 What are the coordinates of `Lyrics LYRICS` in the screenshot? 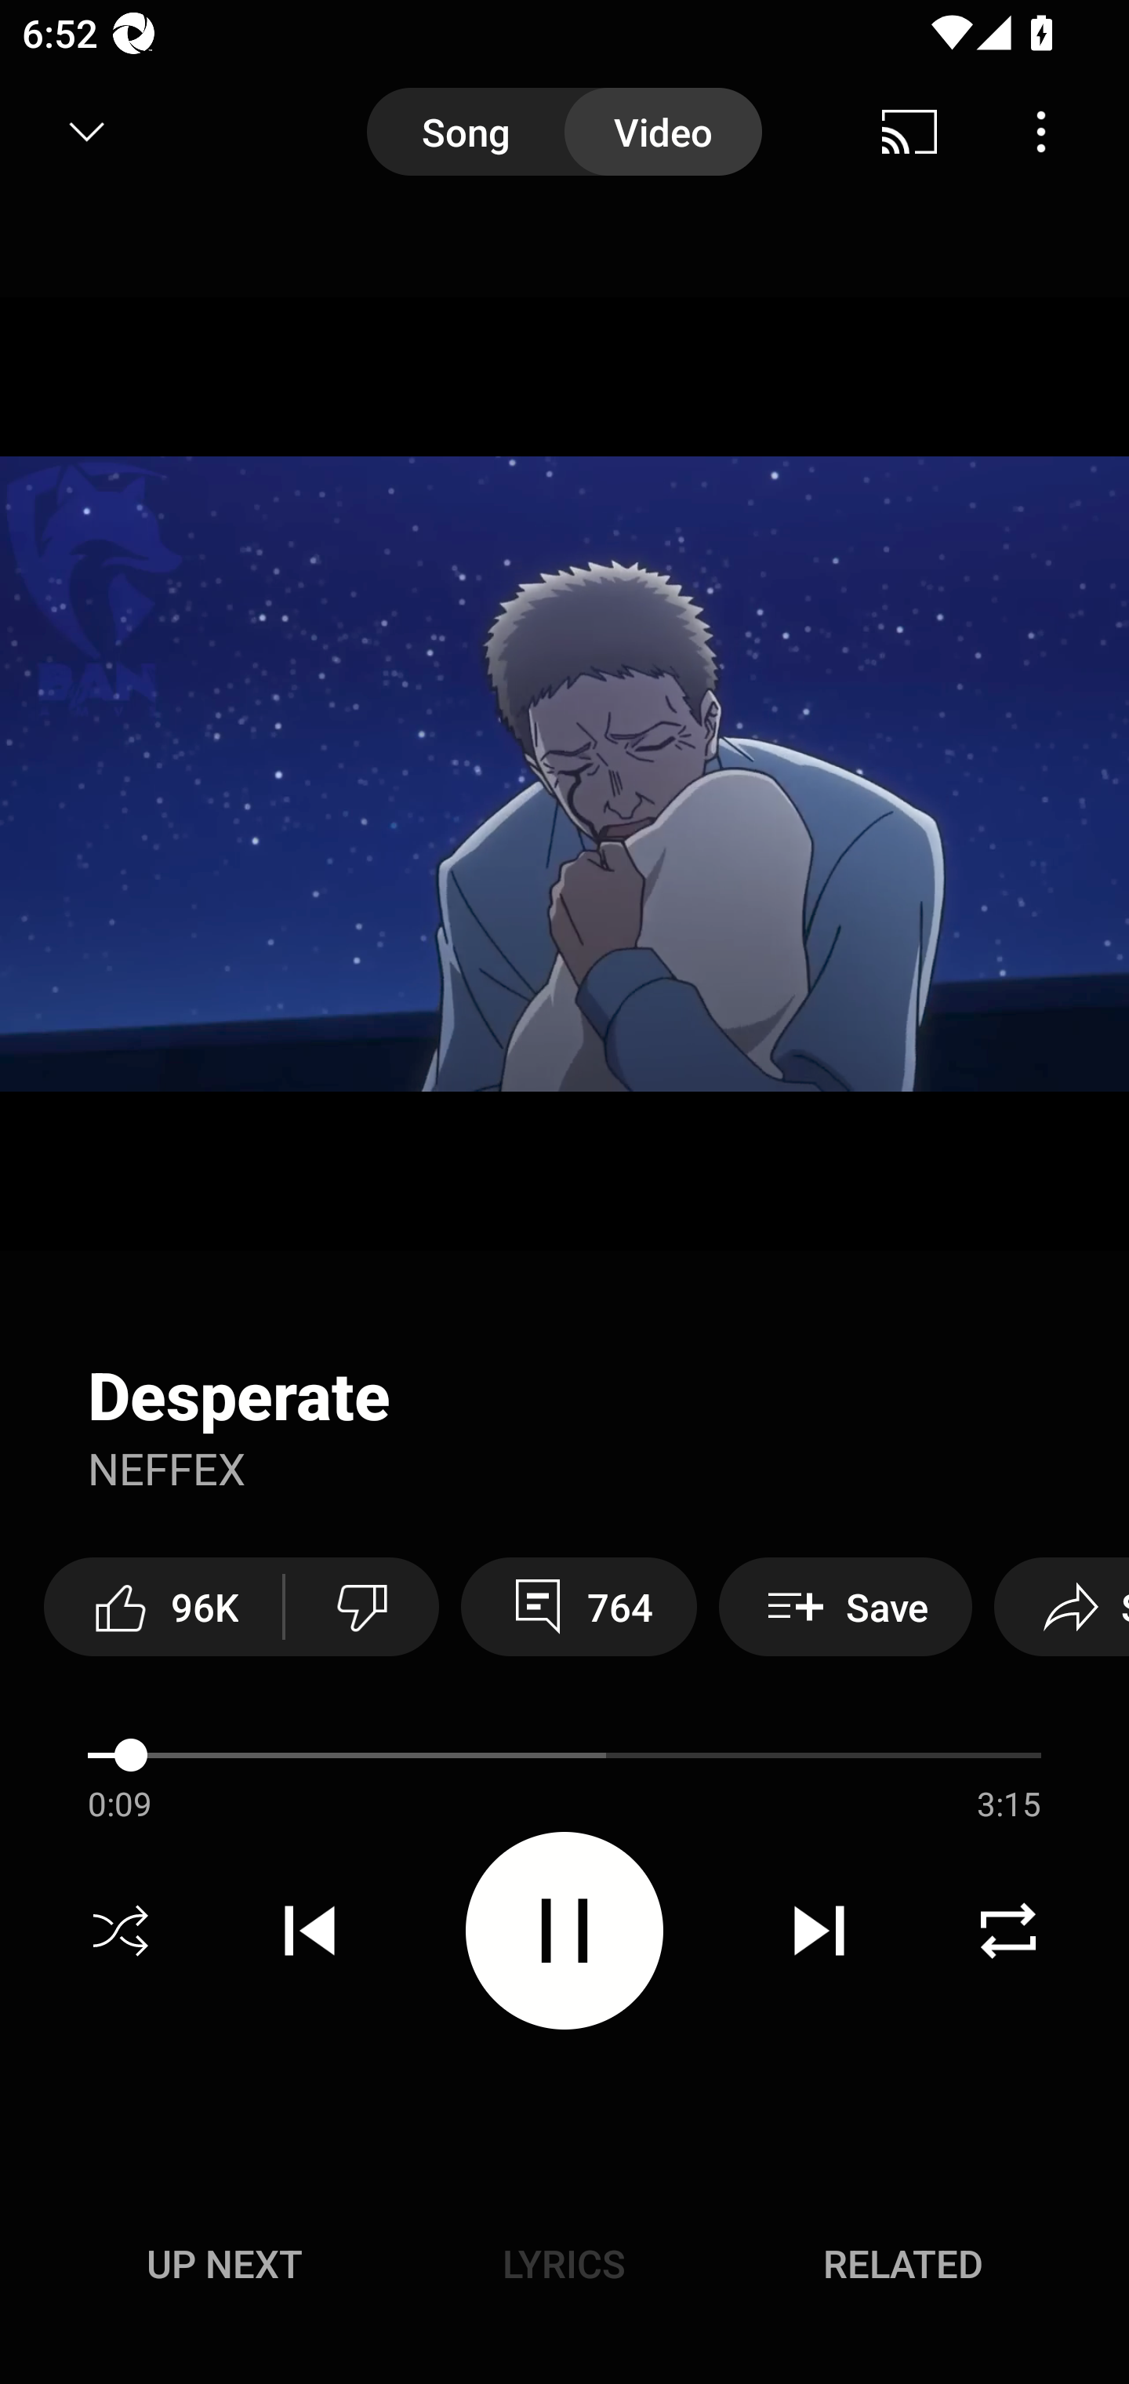 It's located at (564, 2263).